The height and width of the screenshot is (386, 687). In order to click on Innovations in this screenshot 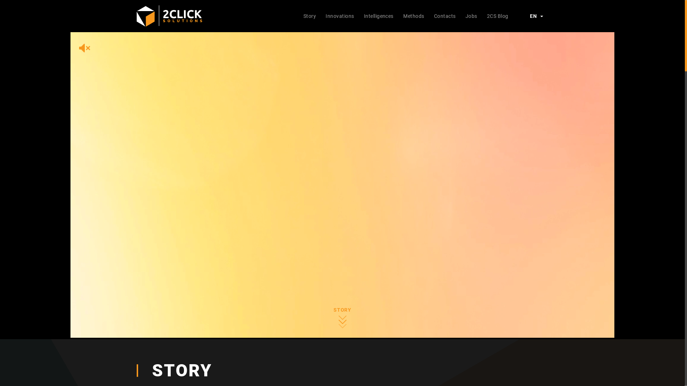, I will do `click(340, 16)`.